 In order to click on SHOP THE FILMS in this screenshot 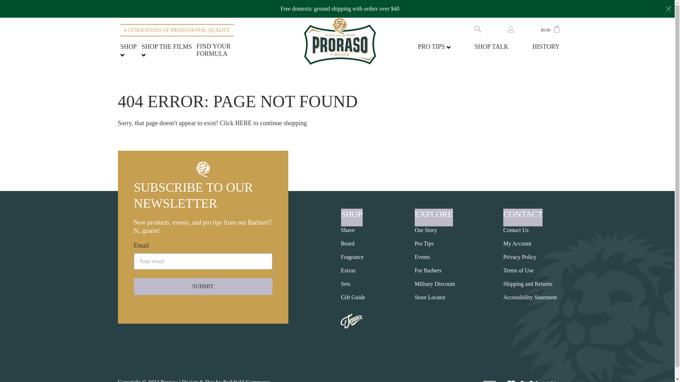, I will do `click(166, 51)`.